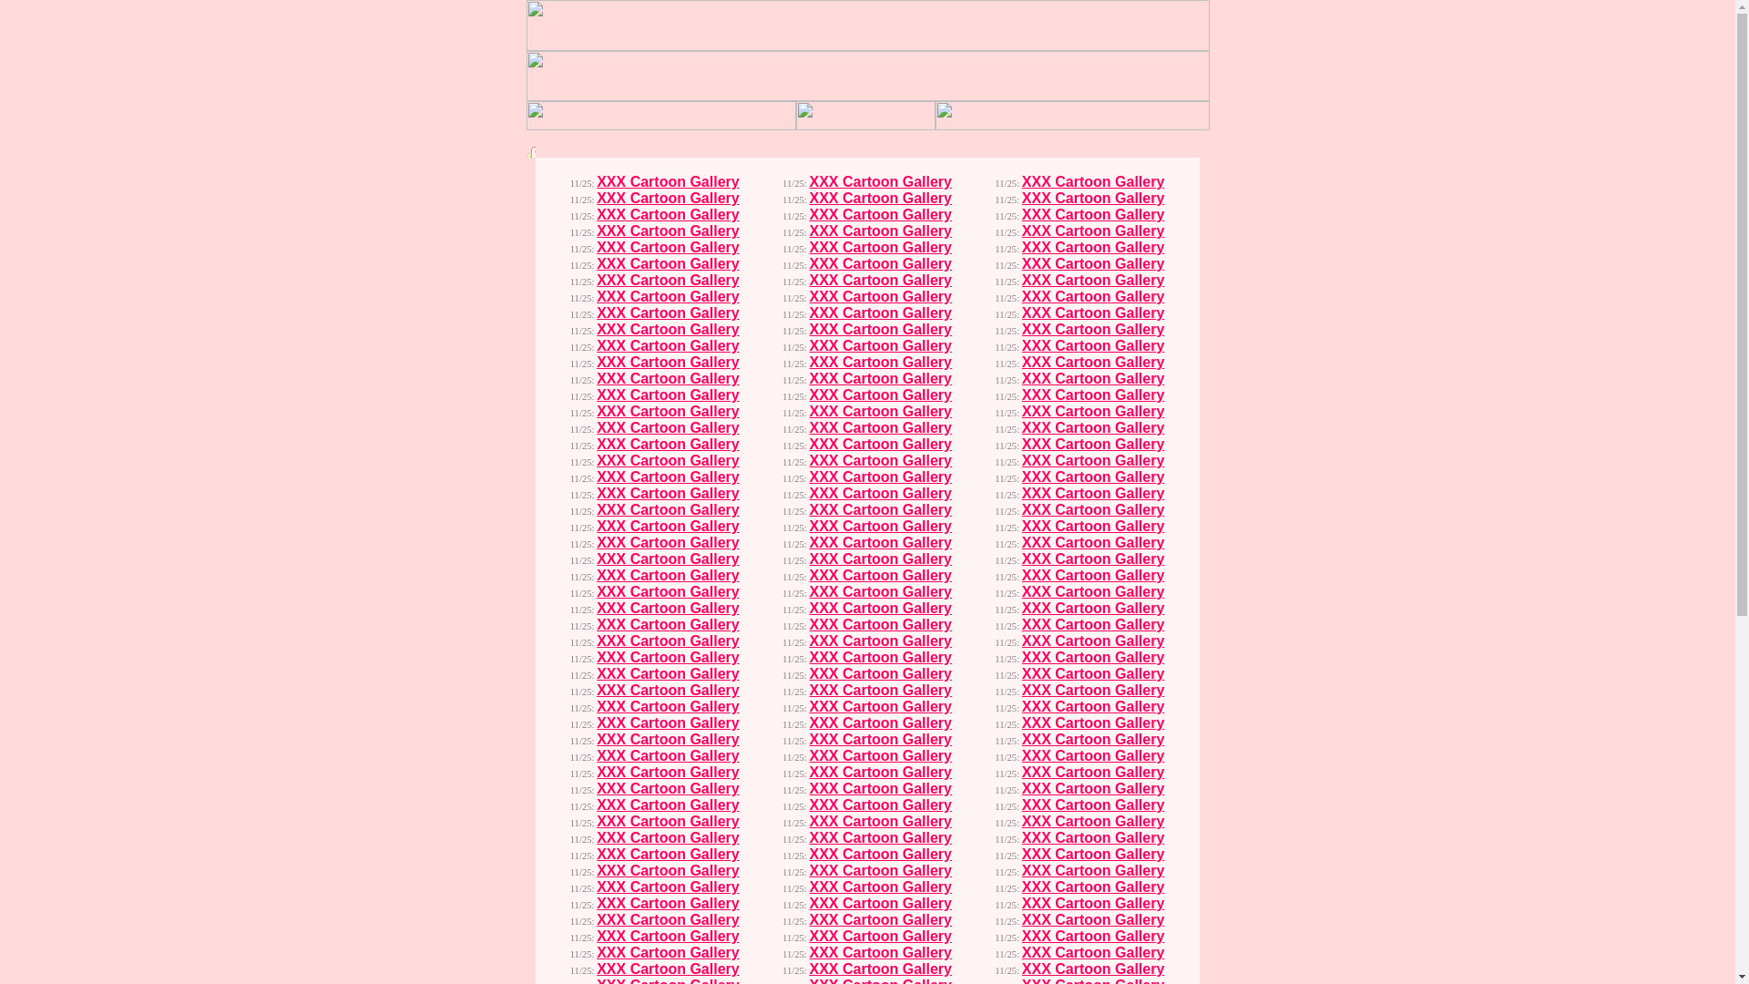 This screenshot has height=984, width=1749. Describe the element at coordinates (880, 199) in the screenshot. I see `XXX Cartoon Gallery` at that location.